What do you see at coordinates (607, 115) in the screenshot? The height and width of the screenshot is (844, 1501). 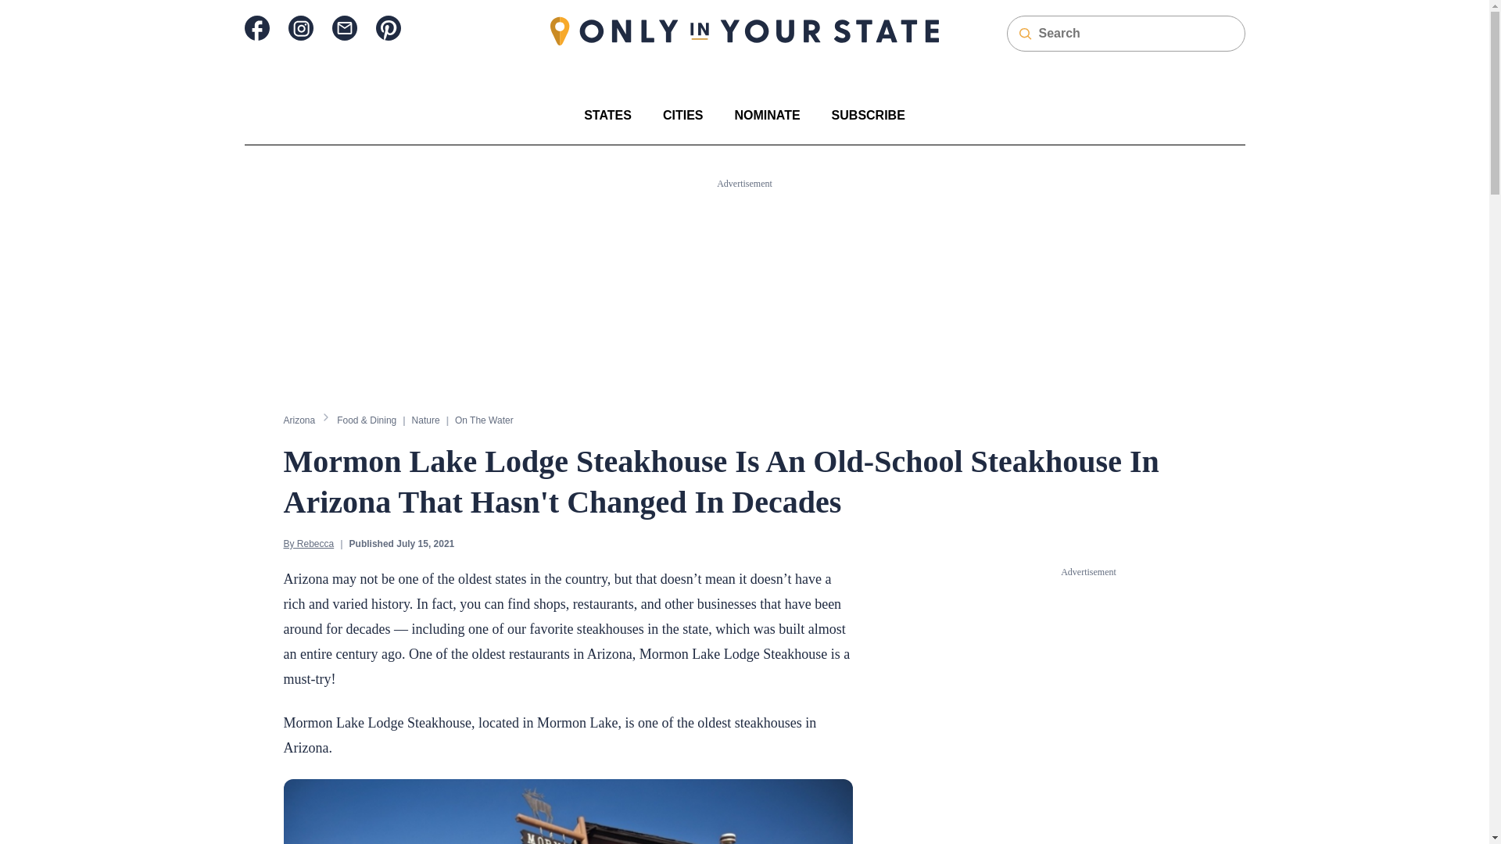 I see `STATES` at bounding box center [607, 115].